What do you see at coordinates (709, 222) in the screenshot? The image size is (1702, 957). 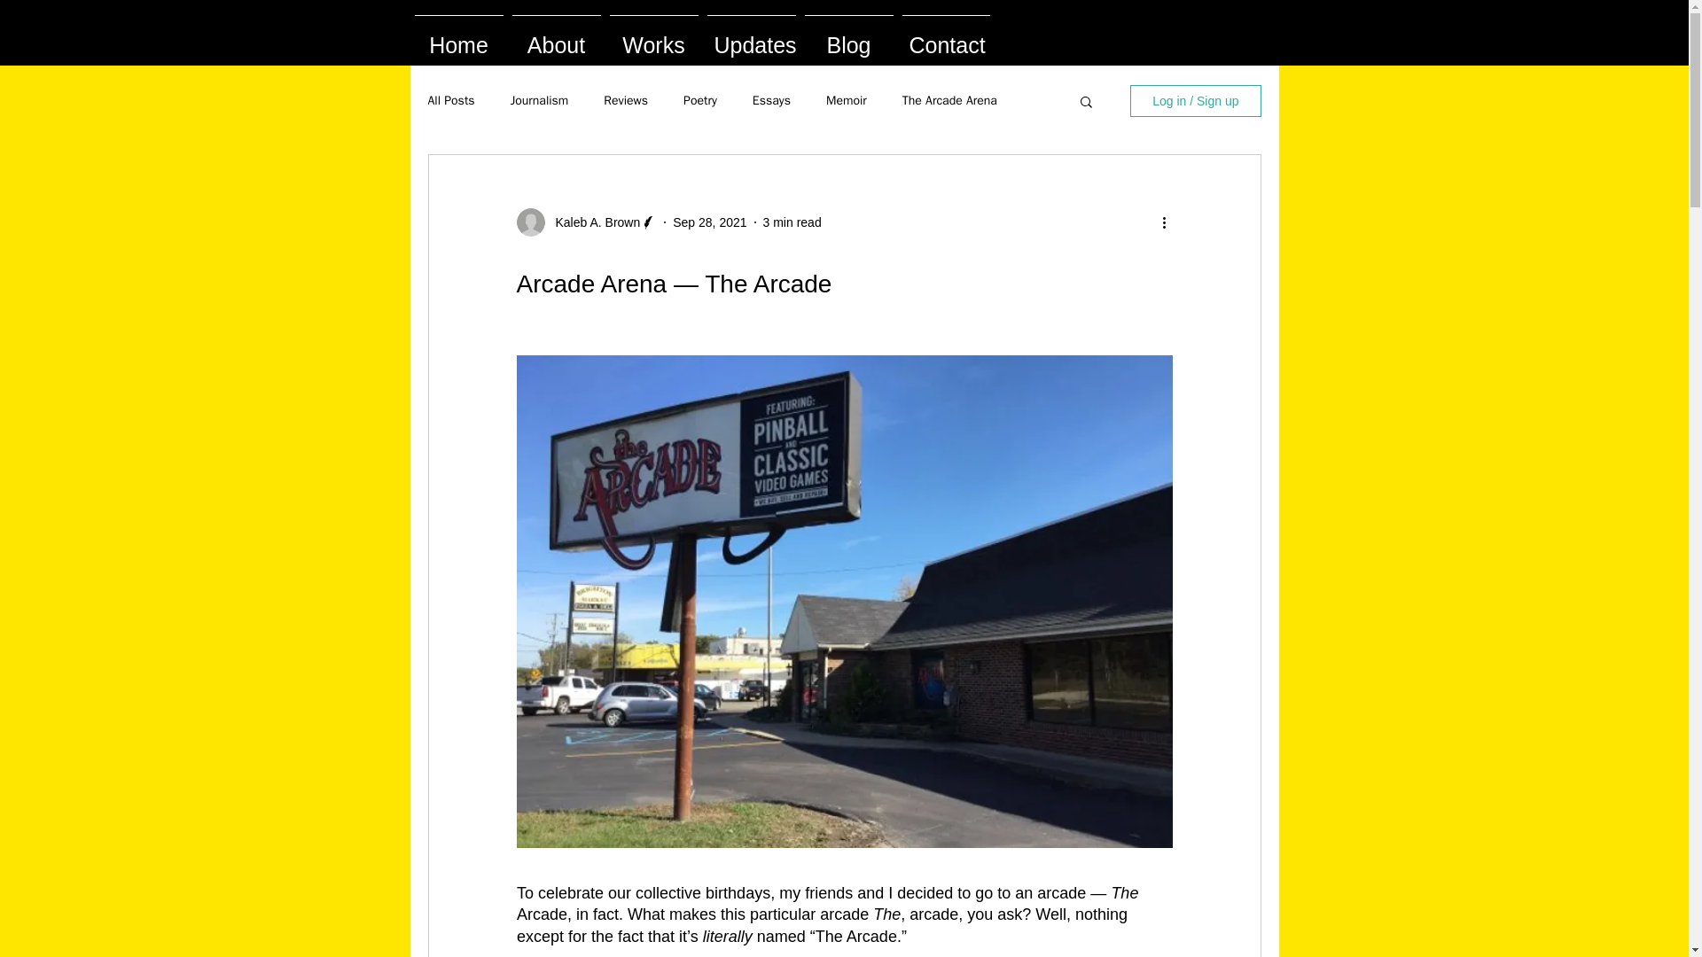 I see `Sep 28, 2021` at bounding box center [709, 222].